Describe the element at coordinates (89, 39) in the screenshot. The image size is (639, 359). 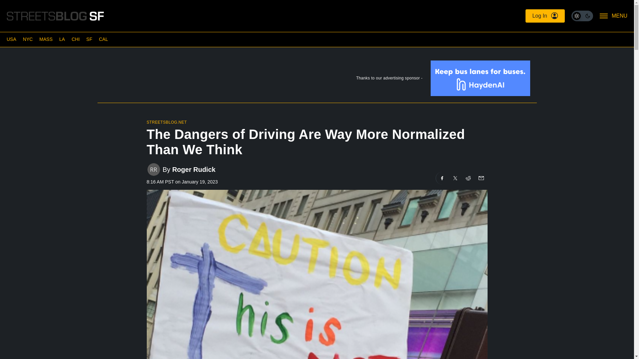
I see `SF` at that location.